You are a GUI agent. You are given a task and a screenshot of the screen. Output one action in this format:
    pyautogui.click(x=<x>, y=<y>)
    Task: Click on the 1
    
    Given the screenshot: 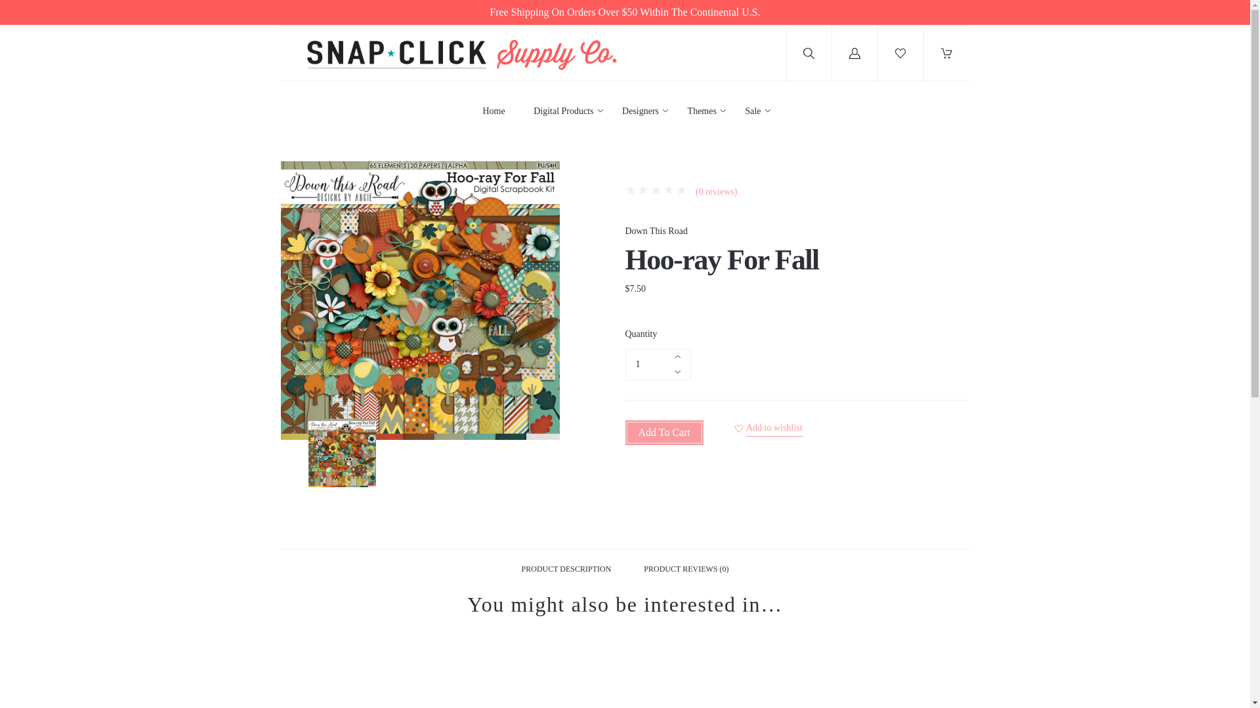 What is the action you would take?
    pyautogui.click(x=658, y=364)
    